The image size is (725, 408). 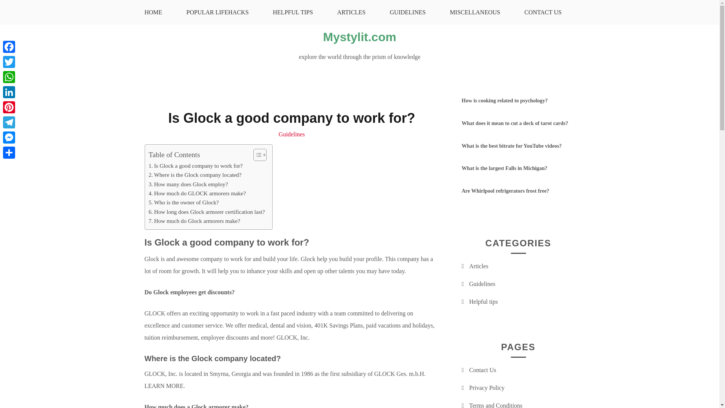 I want to click on MISCELLANEOUS, so click(x=475, y=12).